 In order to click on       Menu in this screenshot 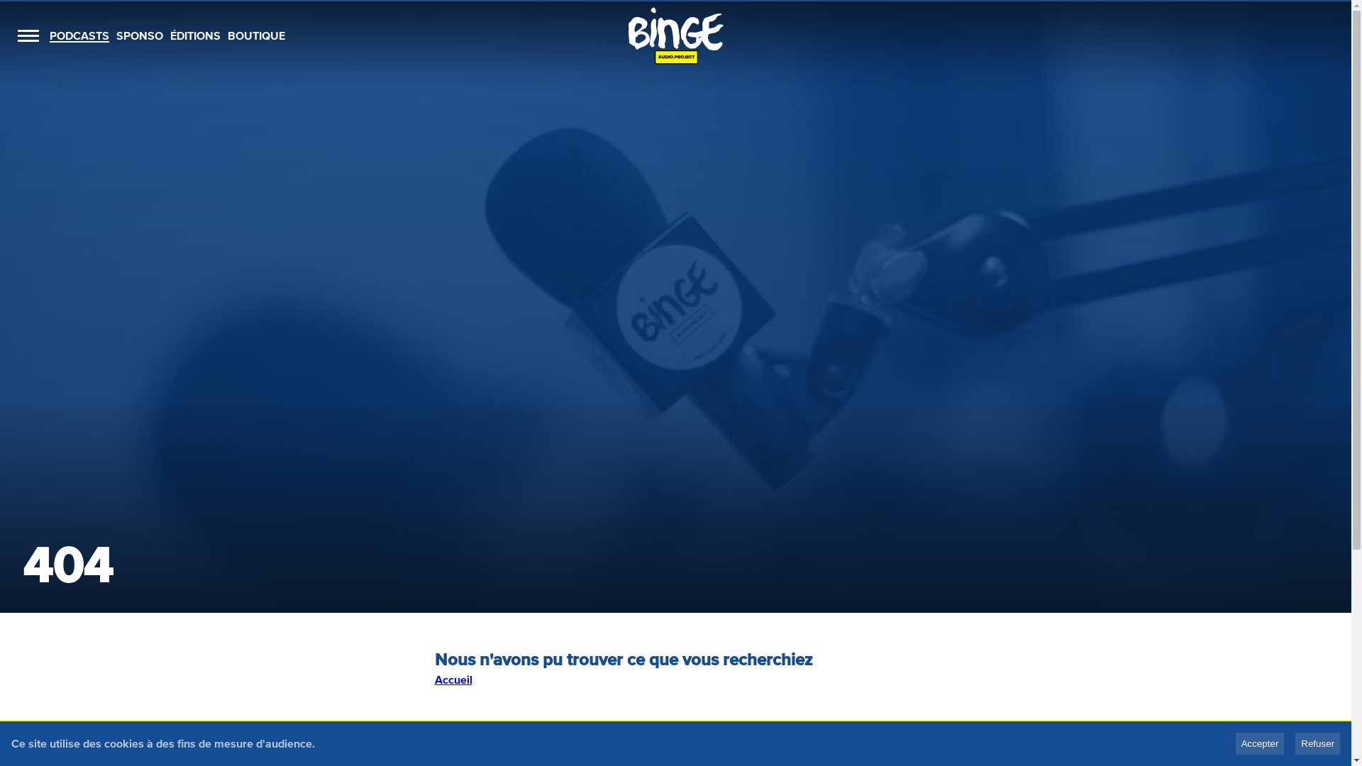, I will do `click(28, 35)`.